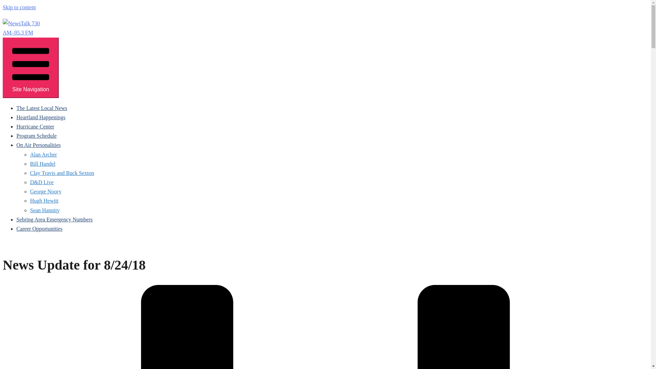 The image size is (656, 369). Describe the element at coordinates (41, 117) in the screenshot. I see `Heartland Happenings` at that location.